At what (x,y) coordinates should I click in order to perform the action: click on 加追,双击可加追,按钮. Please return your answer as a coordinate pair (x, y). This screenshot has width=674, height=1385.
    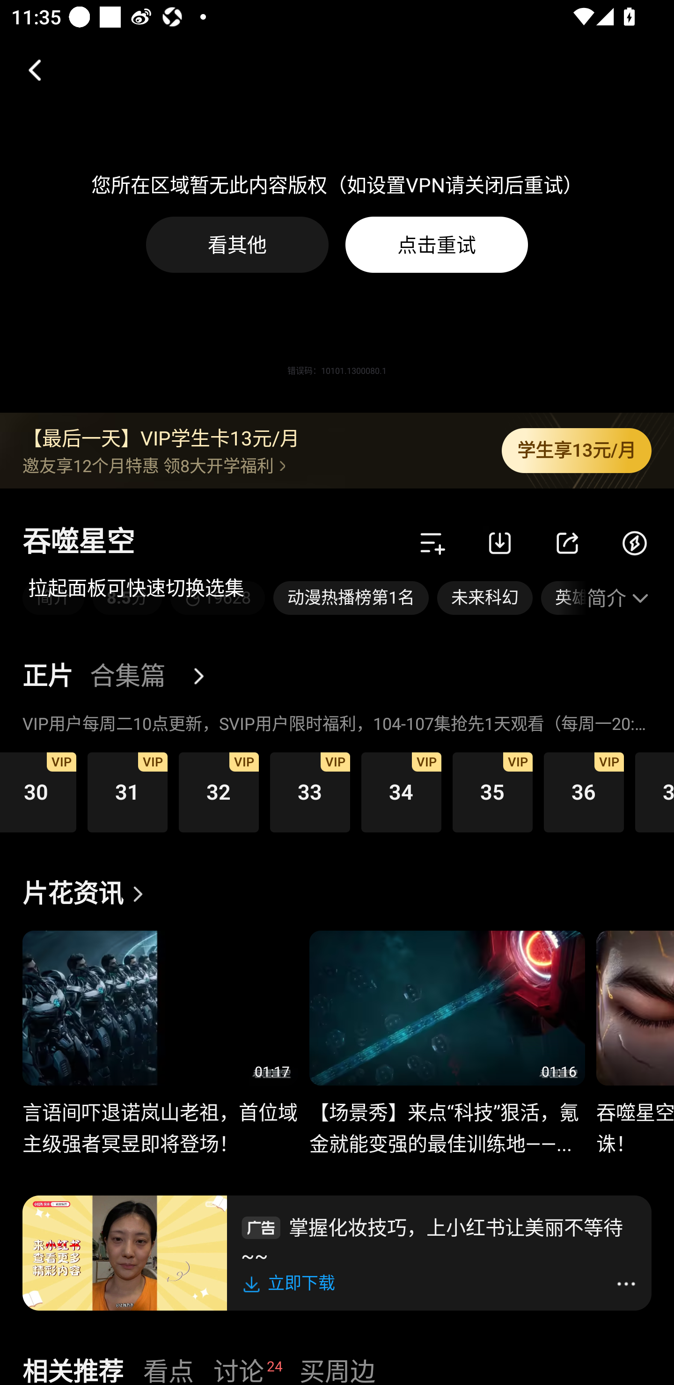
    Looking at the image, I should click on (432, 543).